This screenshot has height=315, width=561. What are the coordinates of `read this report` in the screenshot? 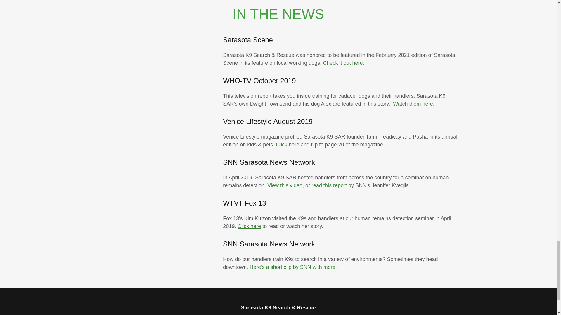 It's located at (329, 185).